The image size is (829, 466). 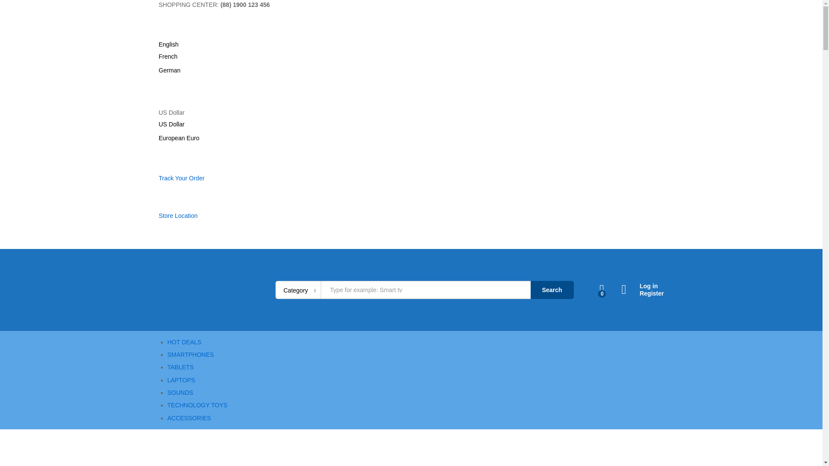 What do you see at coordinates (179, 138) in the screenshot?
I see `European Euro` at bounding box center [179, 138].